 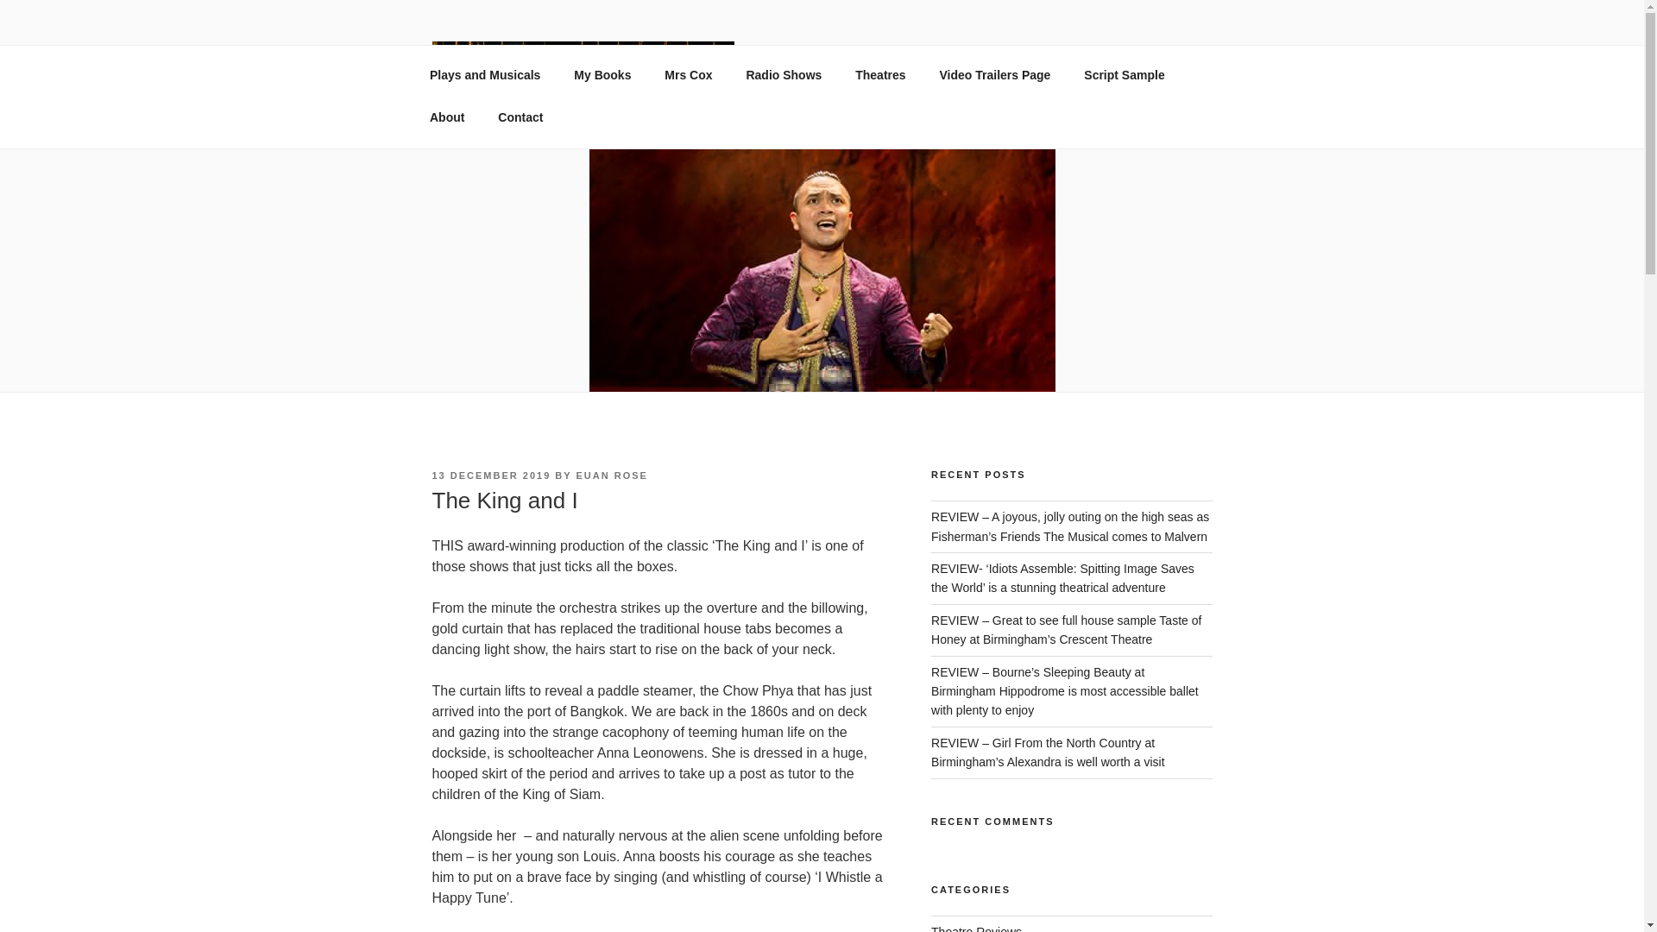 I want to click on Mrs Cox, so click(x=688, y=75).